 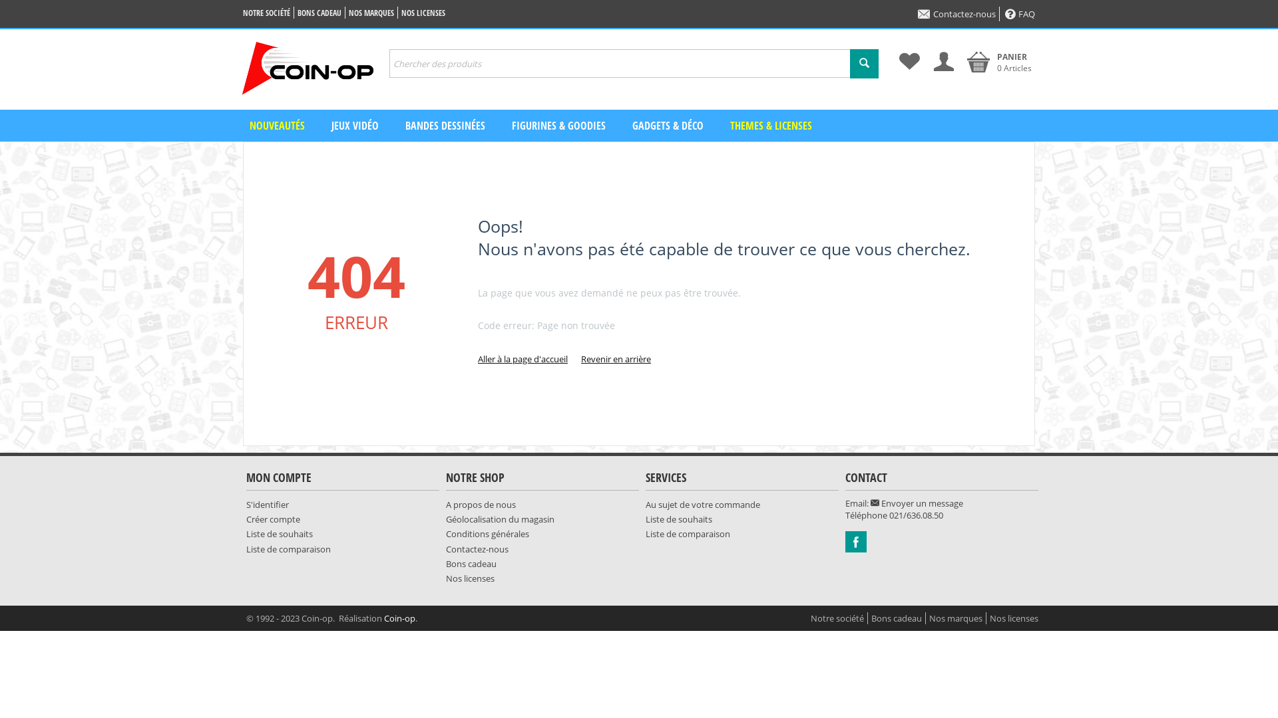 What do you see at coordinates (771, 126) in the screenshot?
I see `THEMES & LICENSES` at bounding box center [771, 126].